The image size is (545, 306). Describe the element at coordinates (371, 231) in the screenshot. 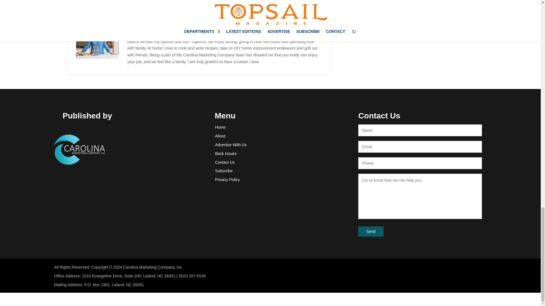

I see `Send` at that location.